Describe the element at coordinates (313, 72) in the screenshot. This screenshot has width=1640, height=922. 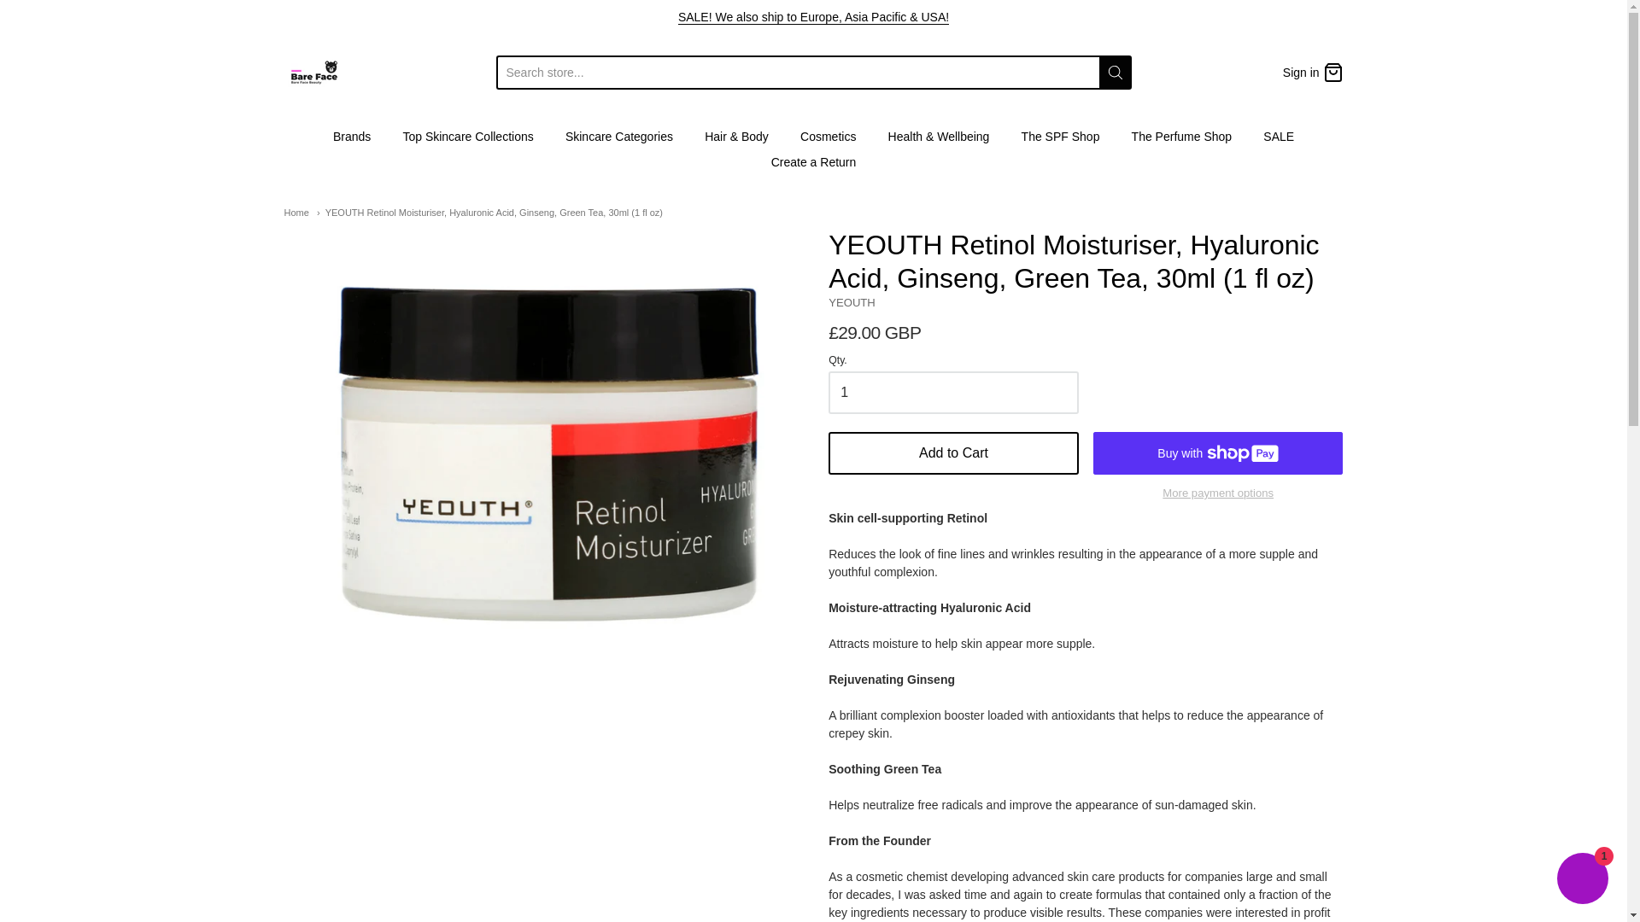
I see `Bare Face Beauty` at that location.